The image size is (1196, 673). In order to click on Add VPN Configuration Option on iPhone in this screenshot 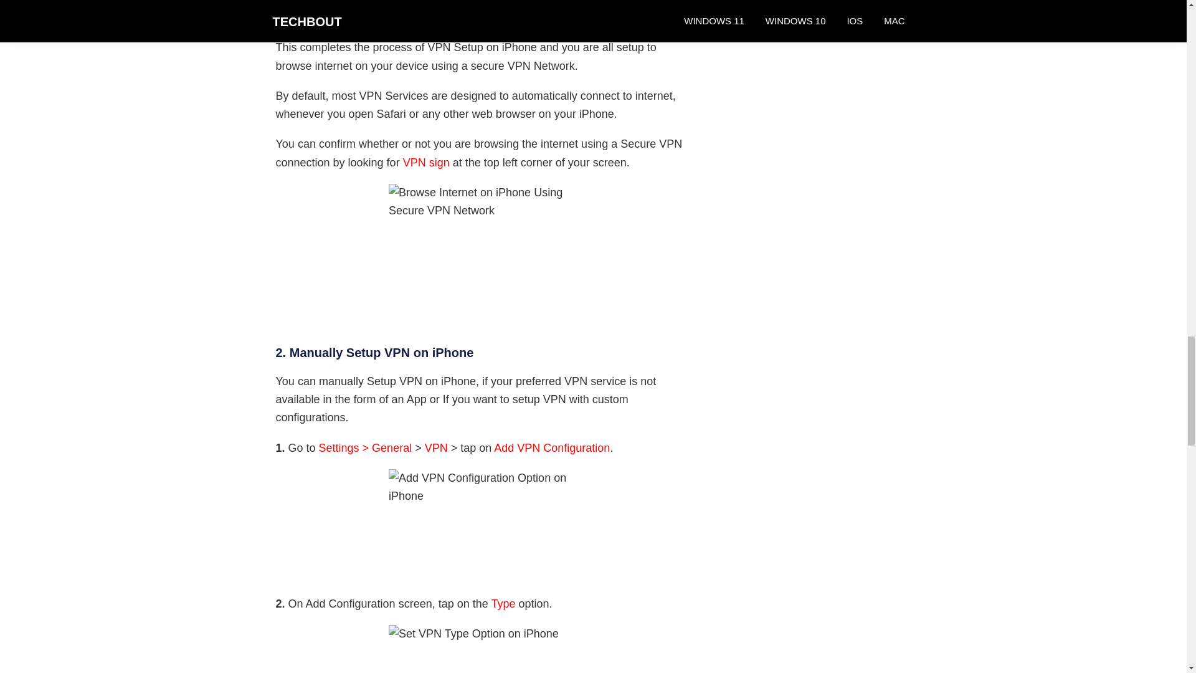, I will do `click(482, 522)`.